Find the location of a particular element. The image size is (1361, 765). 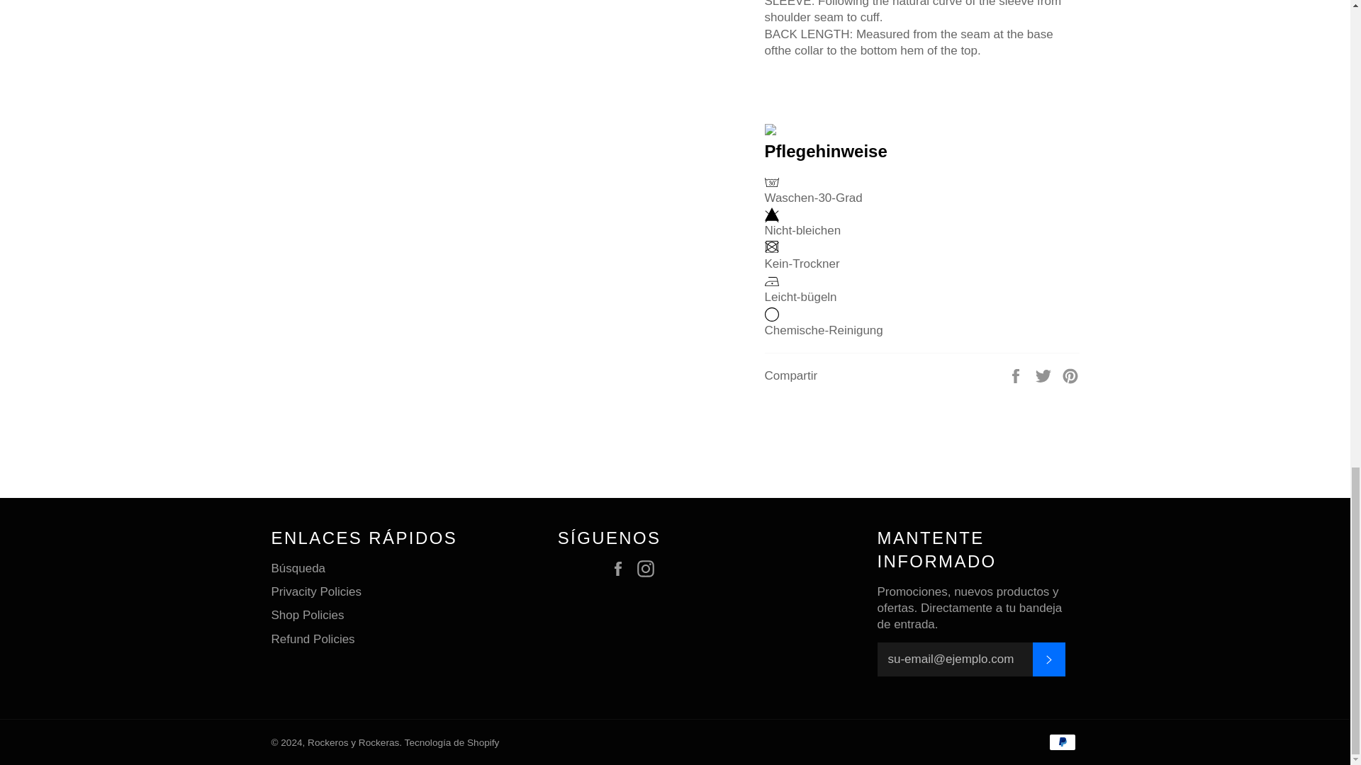

Compartir en Facebook is located at coordinates (1016, 375).